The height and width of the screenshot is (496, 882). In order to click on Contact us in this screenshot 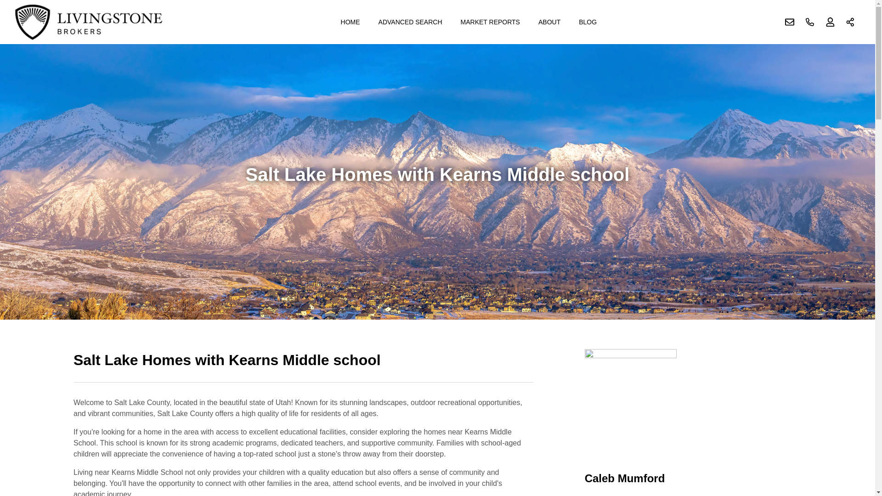, I will do `click(790, 22)`.